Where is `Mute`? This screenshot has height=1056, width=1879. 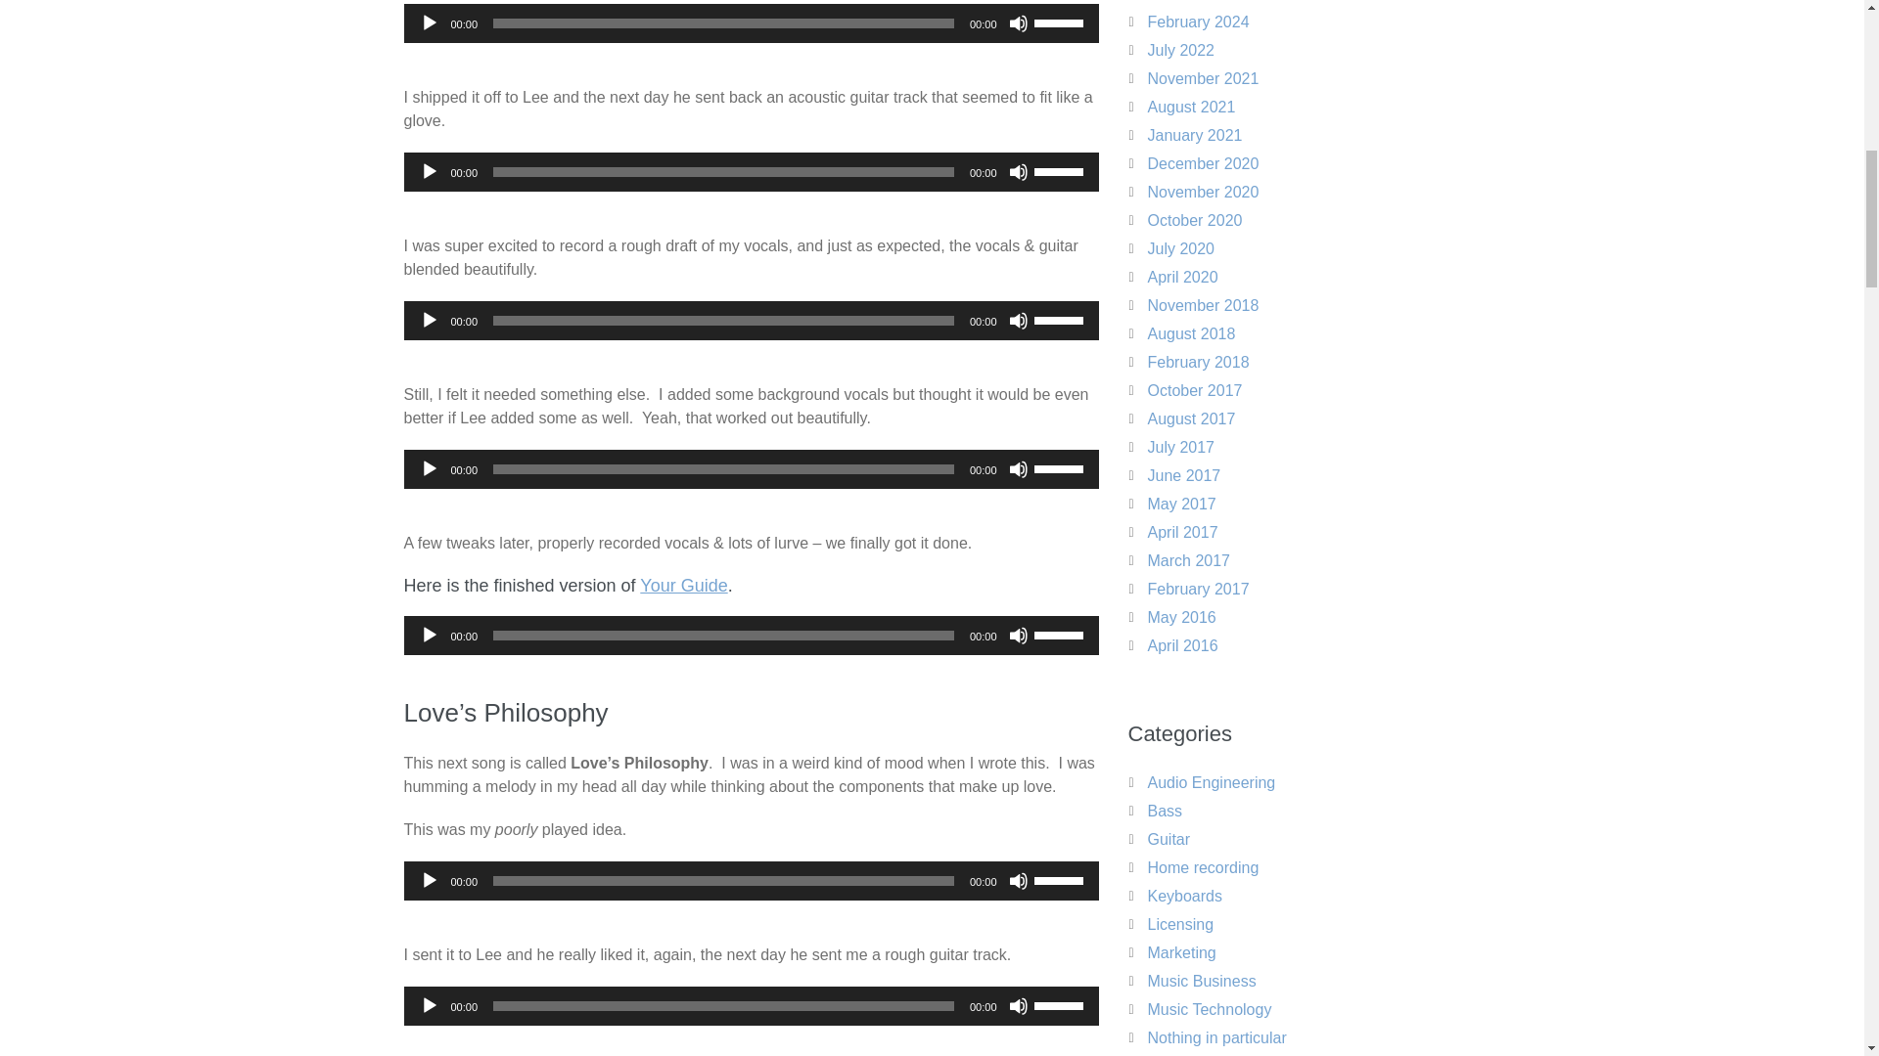 Mute is located at coordinates (1018, 23).